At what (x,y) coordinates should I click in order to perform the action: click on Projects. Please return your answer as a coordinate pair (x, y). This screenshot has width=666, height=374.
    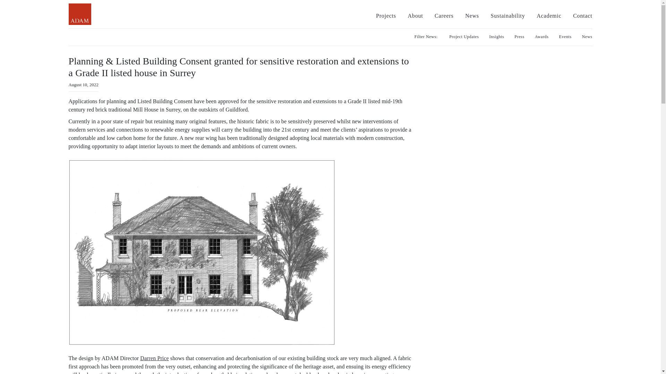
    Looking at the image, I should click on (386, 16).